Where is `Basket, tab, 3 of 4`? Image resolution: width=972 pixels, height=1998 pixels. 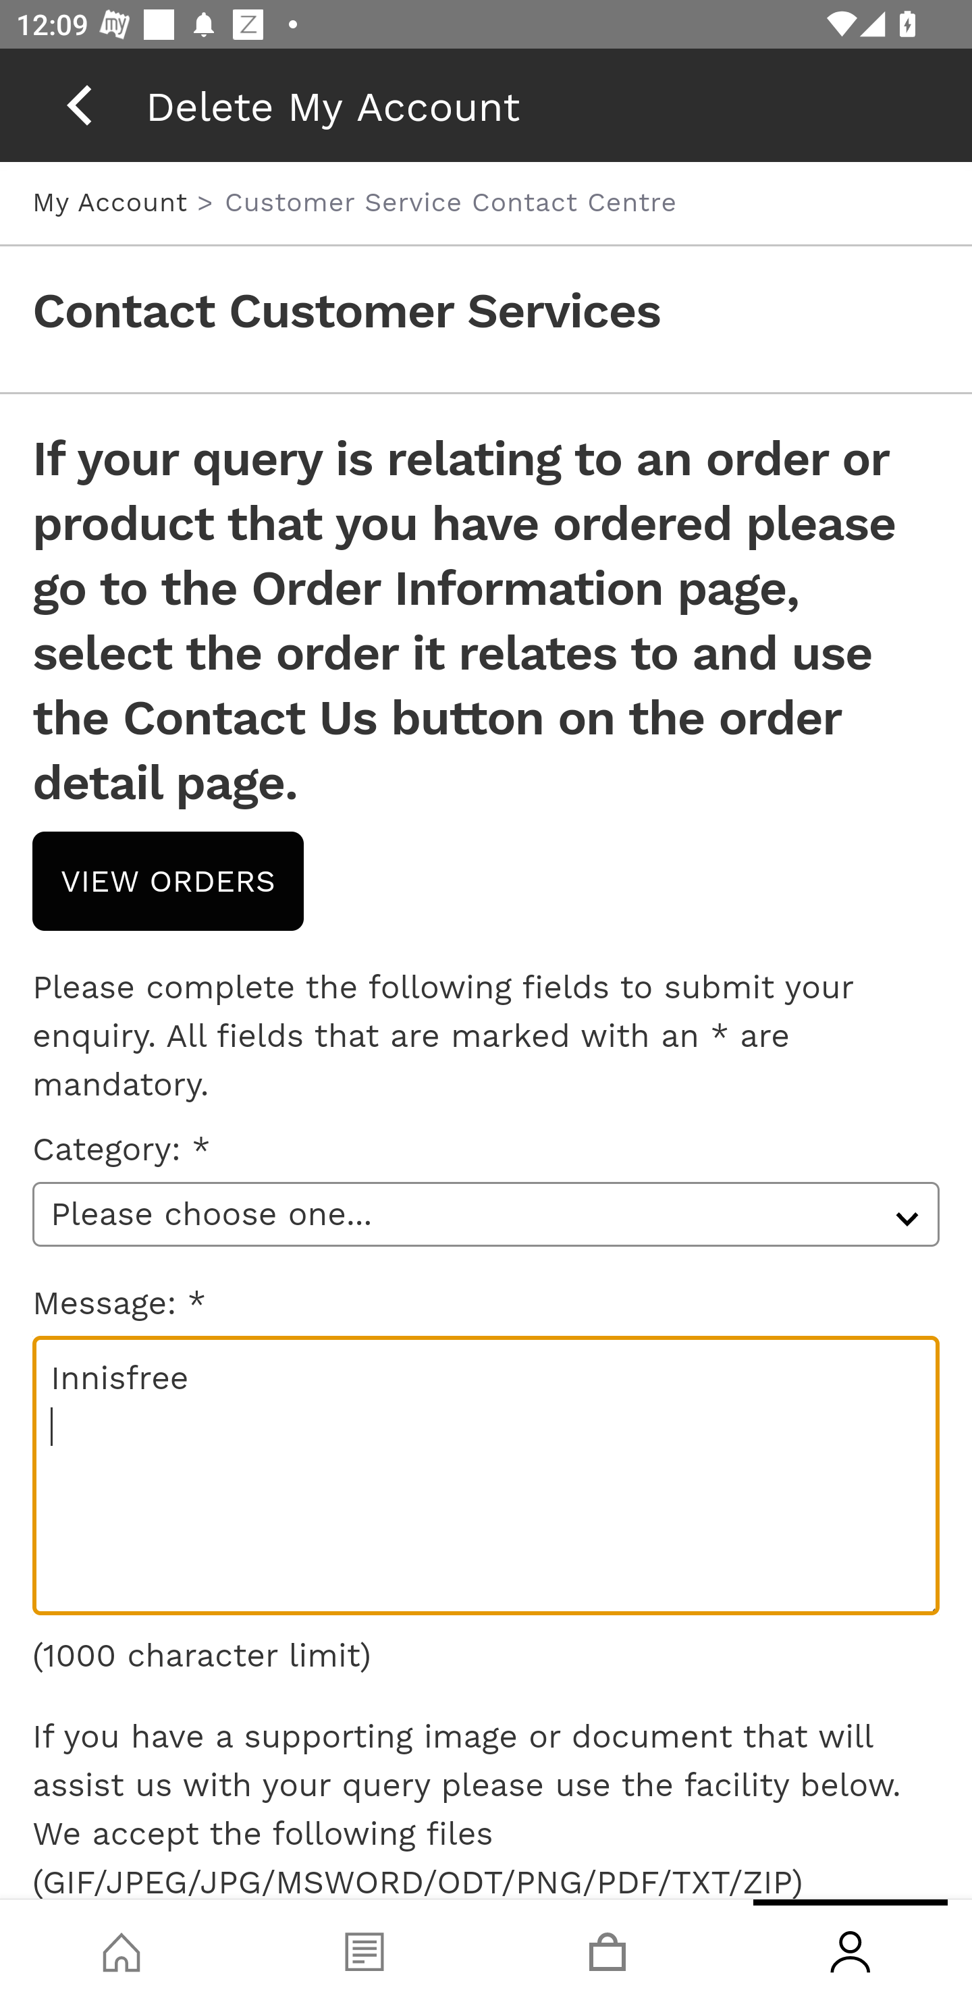 Basket, tab, 3 of 4 is located at coordinates (607, 1949).